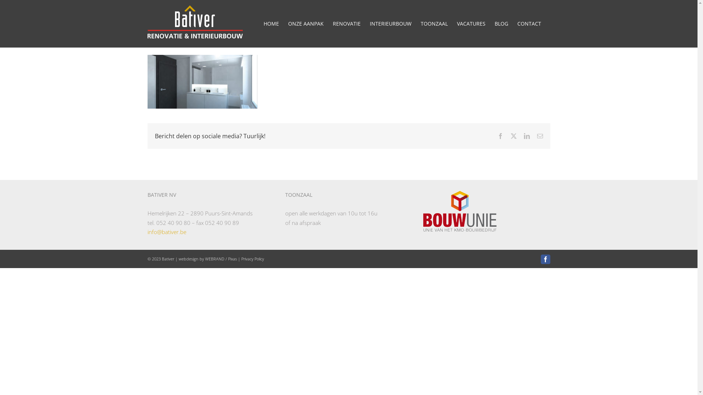 This screenshot has width=703, height=395. I want to click on RENOVATIE, so click(346, 24).